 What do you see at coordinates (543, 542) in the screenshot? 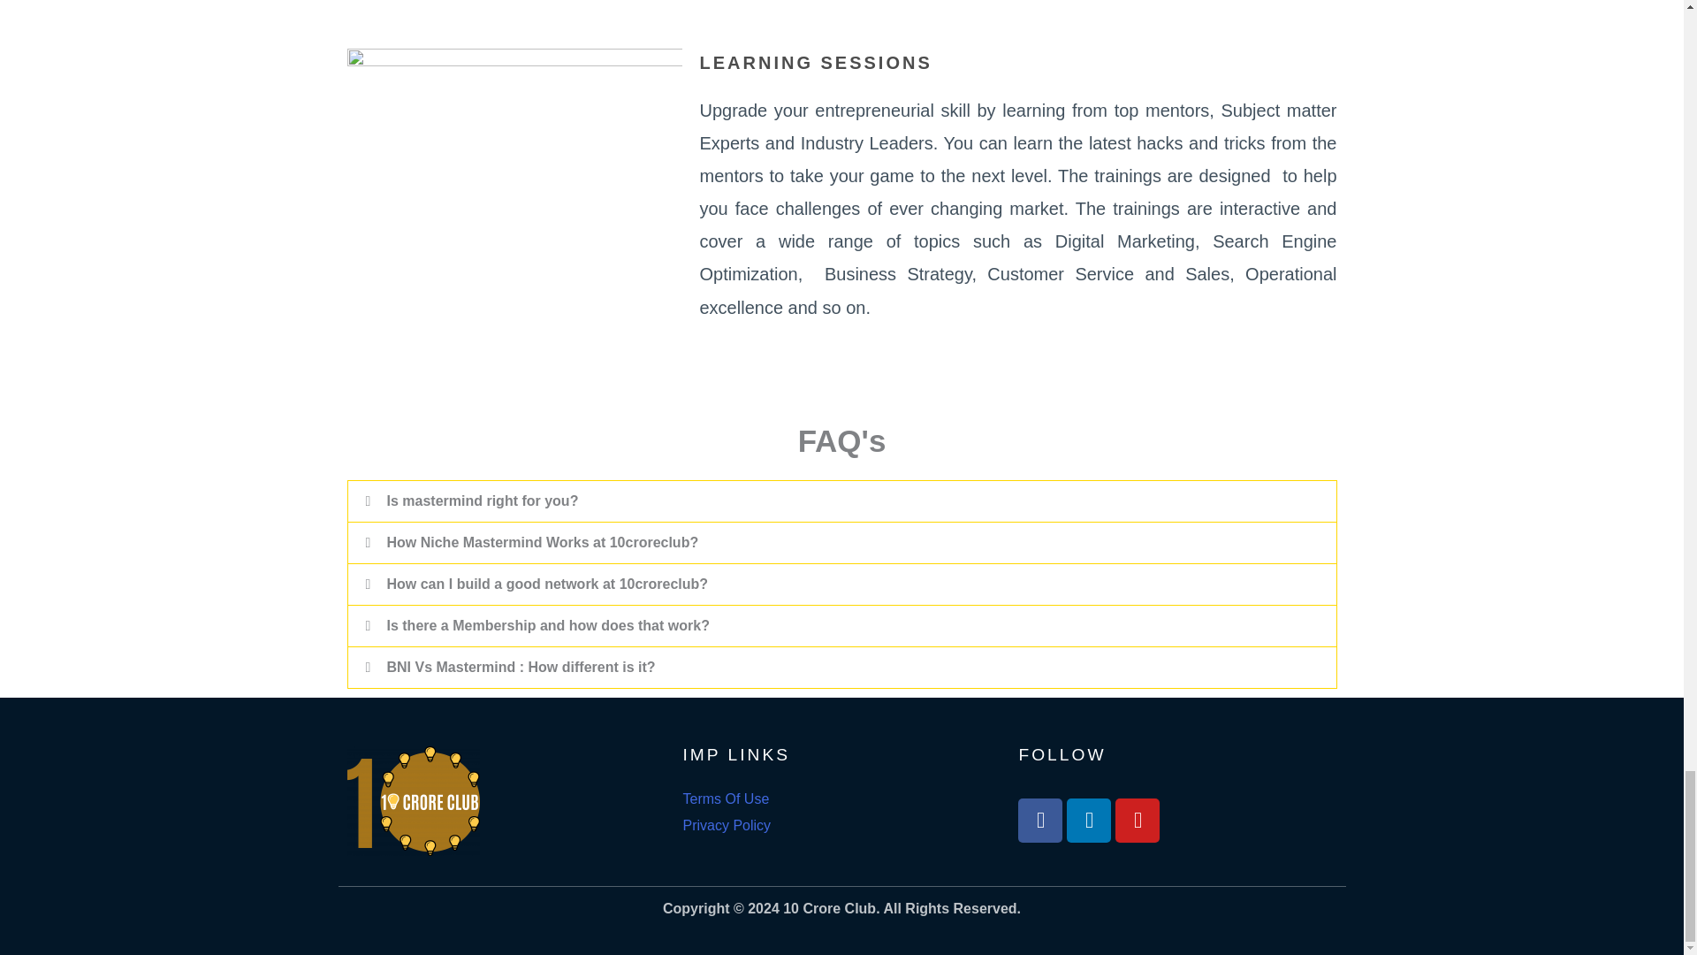
I see `How Niche Mastermind Works at 10croreclub?` at bounding box center [543, 542].